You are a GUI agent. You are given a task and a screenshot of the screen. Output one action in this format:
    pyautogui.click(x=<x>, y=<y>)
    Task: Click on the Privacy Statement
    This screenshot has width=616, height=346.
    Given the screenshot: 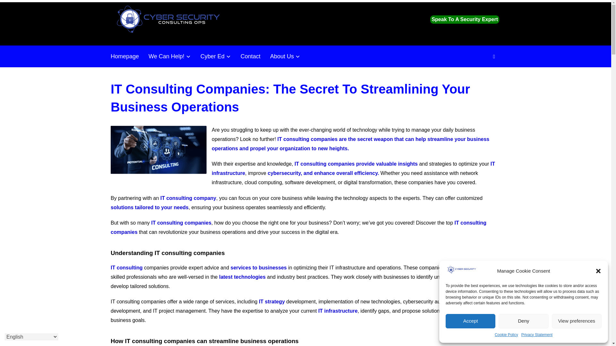 What is the action you would take?
    pyautogui.click(x=537, y=334)
    